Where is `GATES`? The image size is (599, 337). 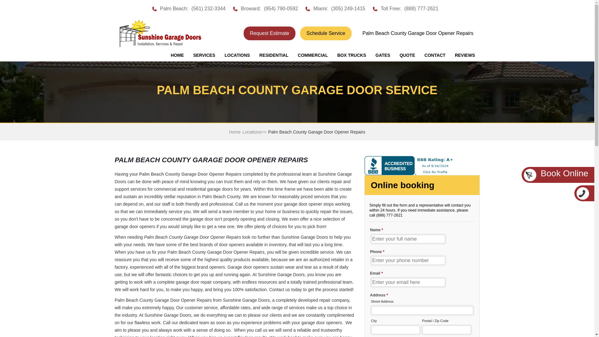 GATES is located at coordinates (383, 55).